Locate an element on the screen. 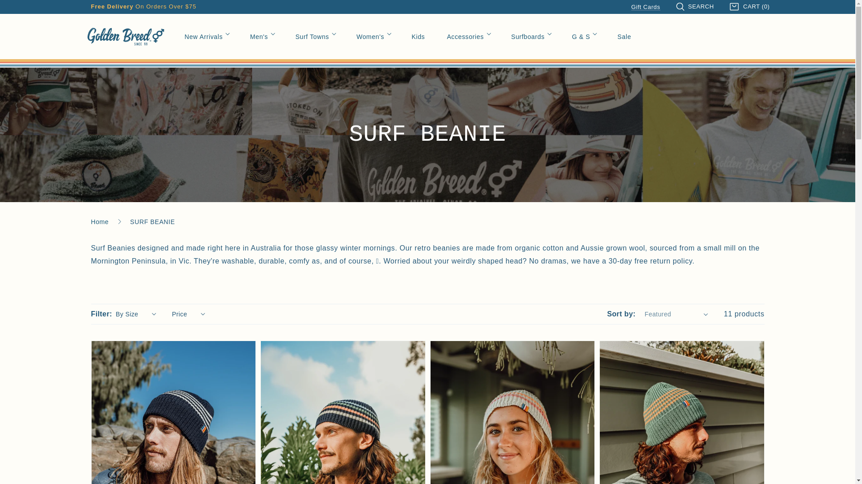 Image resolution: width=862 pixels, height=484 pixels. Skip content is located at coordinates (27, 10).